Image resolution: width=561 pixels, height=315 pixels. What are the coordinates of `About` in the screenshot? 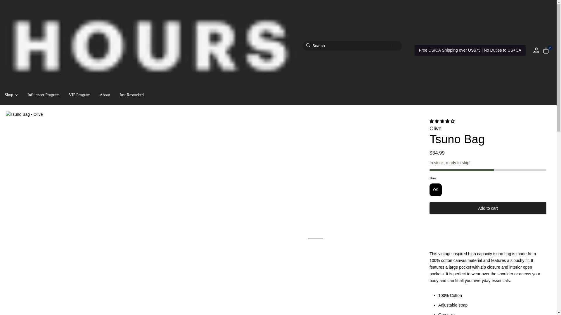 It's located at (105, 94).